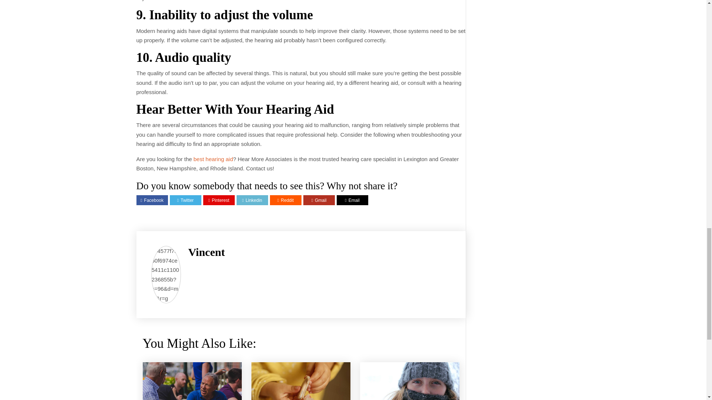 The width and height of the screenshot is (712, 400). What do you see at coordinates (352, 200) in the screenshot?
I see `Email to someone` at bounding box center [352, 200].